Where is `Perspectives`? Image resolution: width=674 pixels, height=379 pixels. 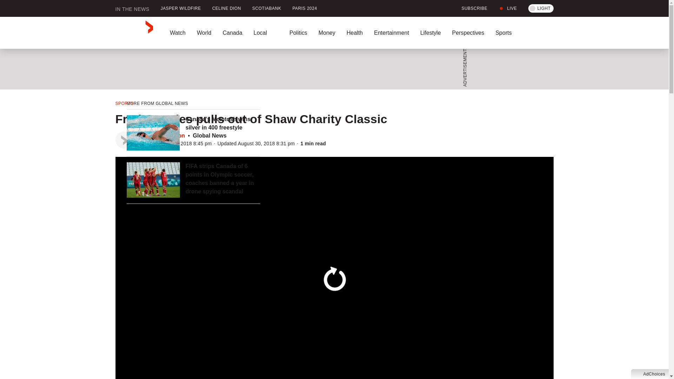 Perspectives is located at coordinates (468, 33).